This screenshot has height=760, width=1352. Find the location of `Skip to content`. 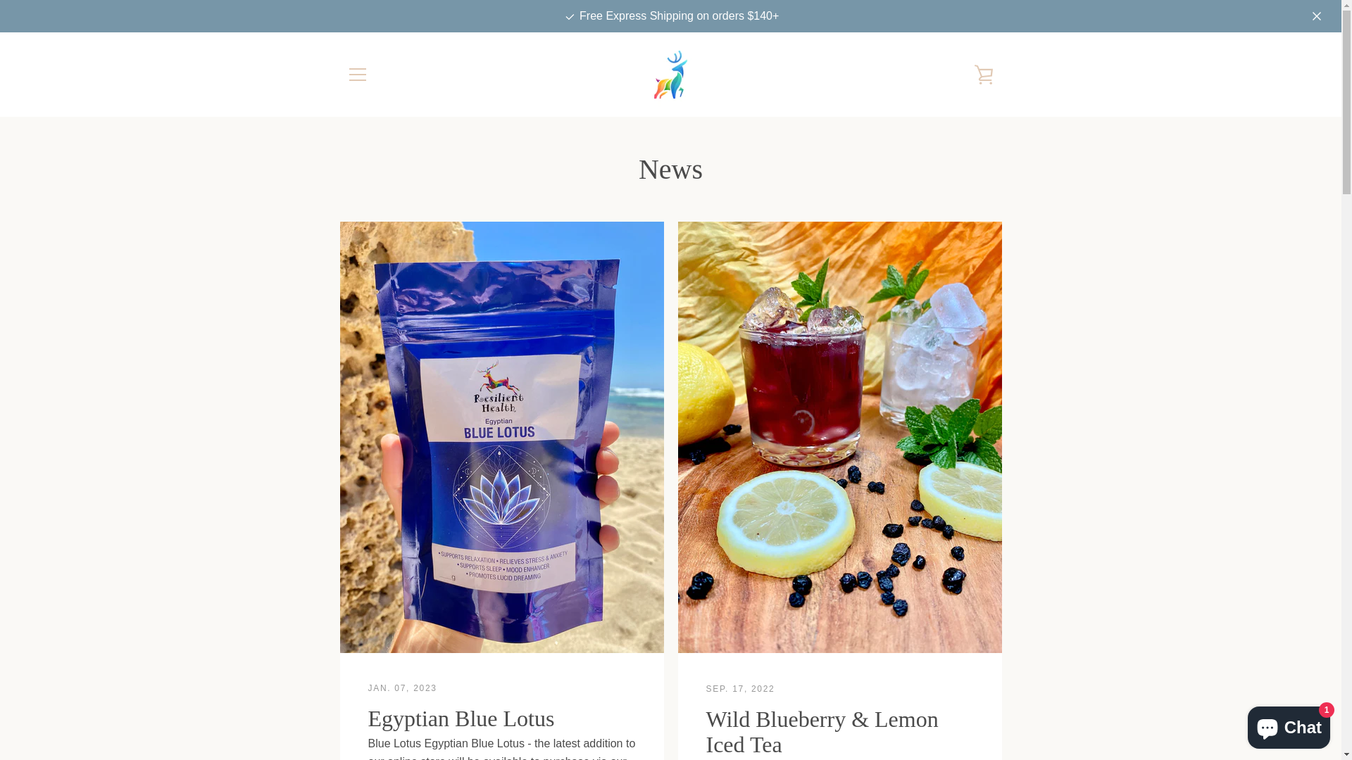

Skip to content is located at coordinates (0, 0).